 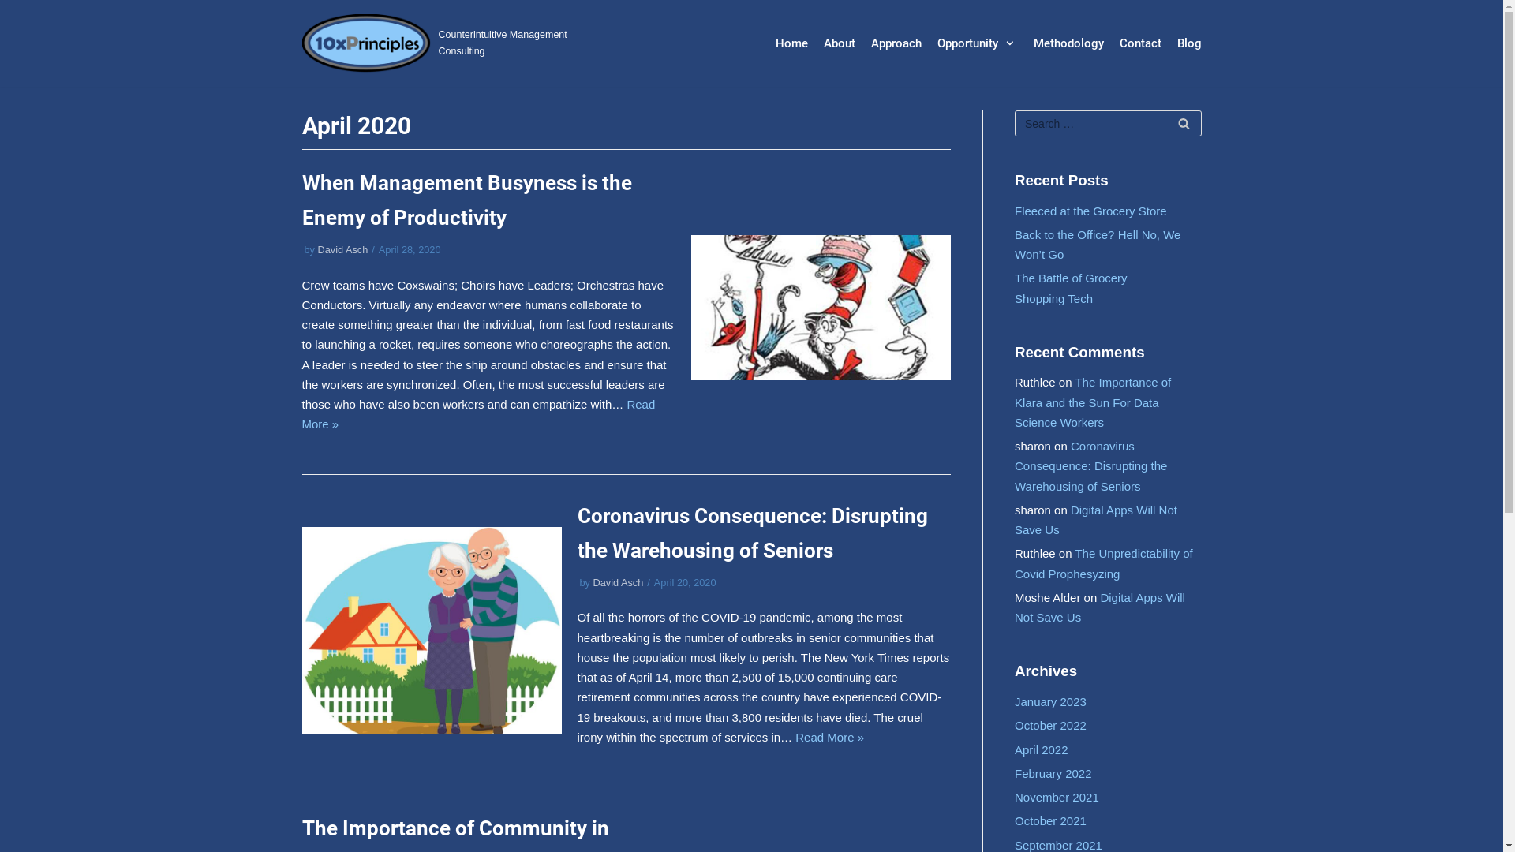 What do you see at coordinates (1051, 726) in the screenshot?
I see `October 2022` at bounding box center [1051, 726].